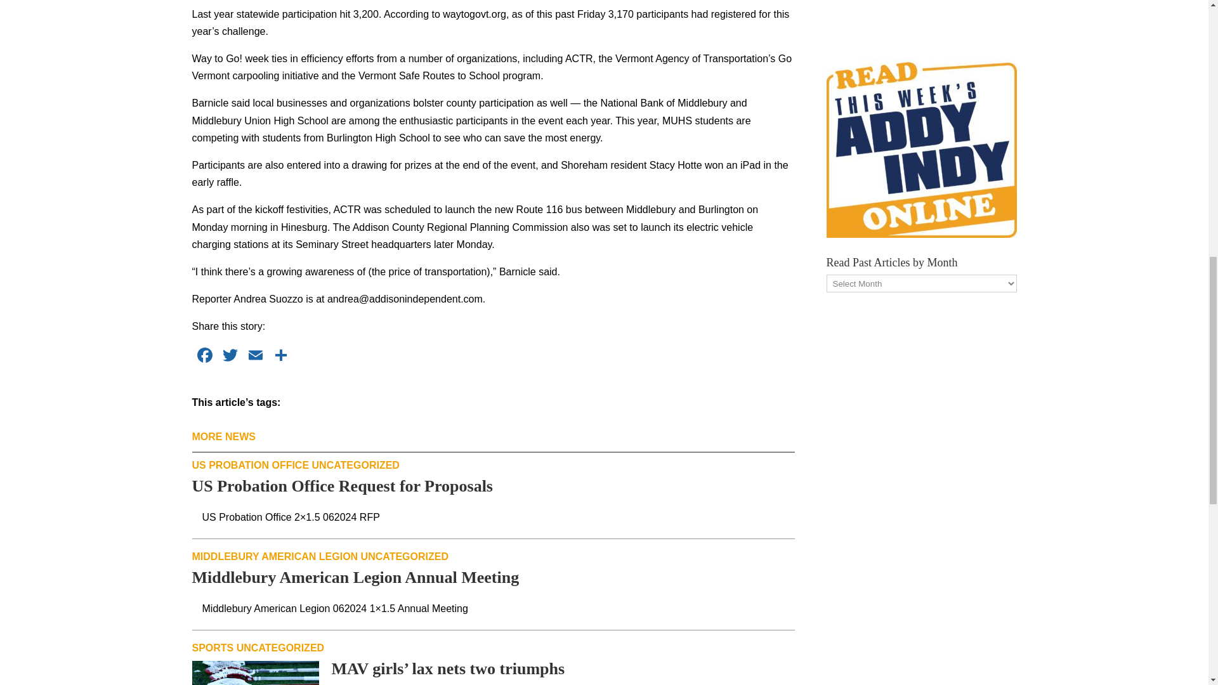 The image size is (1218, 685). Describe the element at coordinates (920, 14) in the screenshot. I see `3rd party ad content` at that location.